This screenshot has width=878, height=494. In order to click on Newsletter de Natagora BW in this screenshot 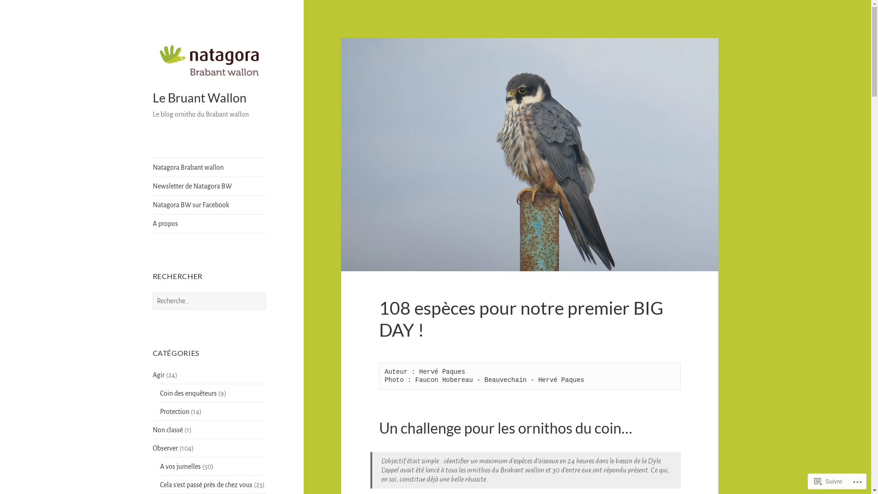, I will do `click(209, 186)`.